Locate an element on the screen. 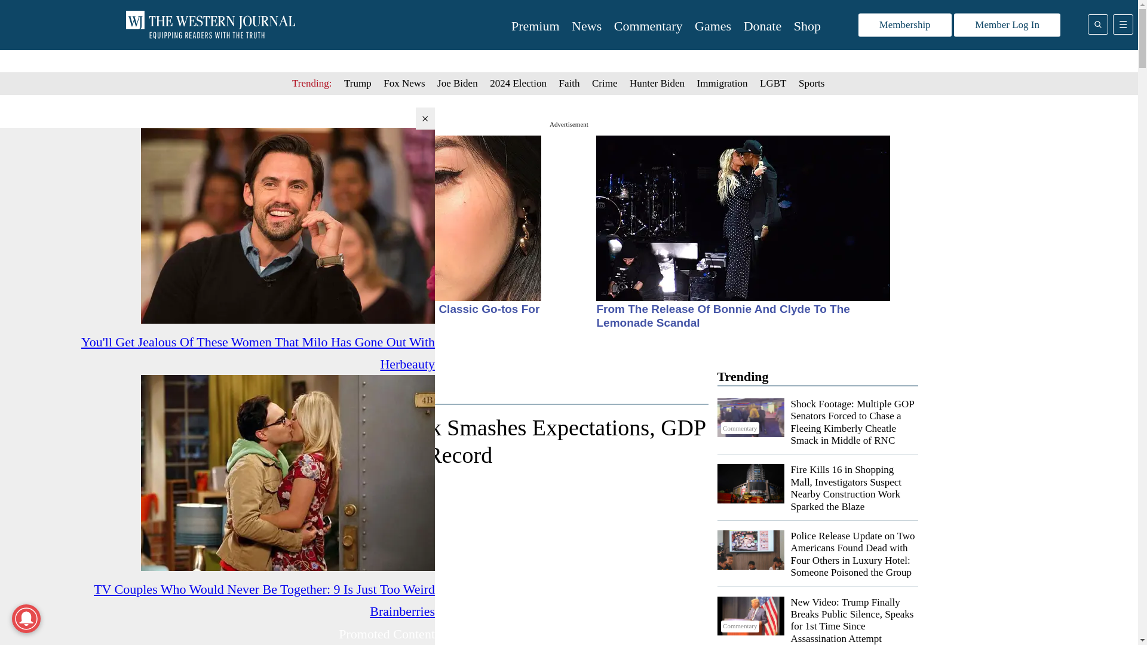 The image size is (1147, 645). Shop is located at coordinates (807, 26).